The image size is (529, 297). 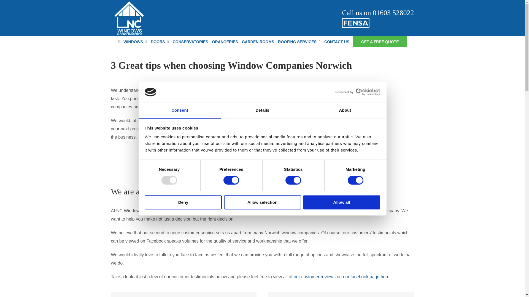 I want to click on window fitting Norwich, so click(x=366, y=133).